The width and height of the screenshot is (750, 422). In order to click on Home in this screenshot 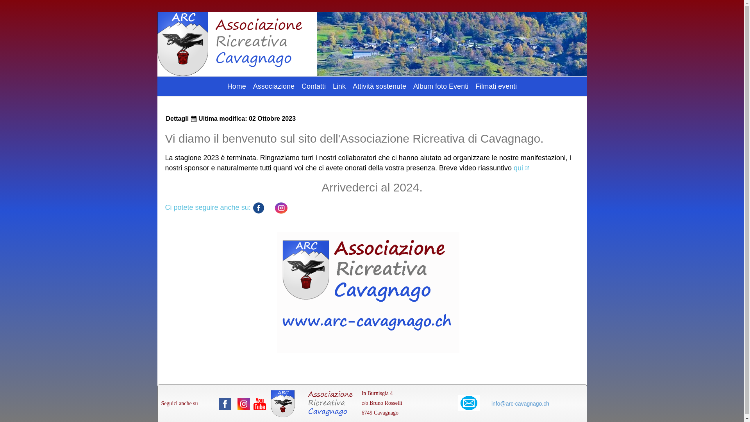, I will do `click(237, 86)`.